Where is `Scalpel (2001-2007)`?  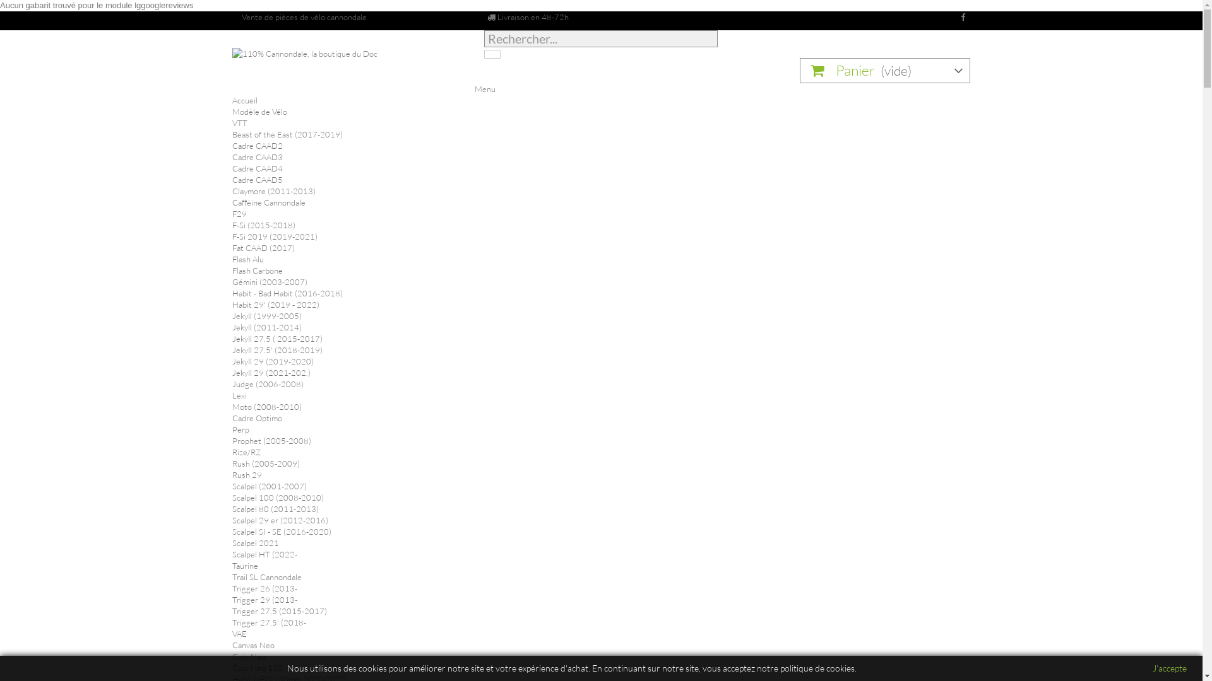
Scalpel (2001-2007) is located at coordinates (270, 486).